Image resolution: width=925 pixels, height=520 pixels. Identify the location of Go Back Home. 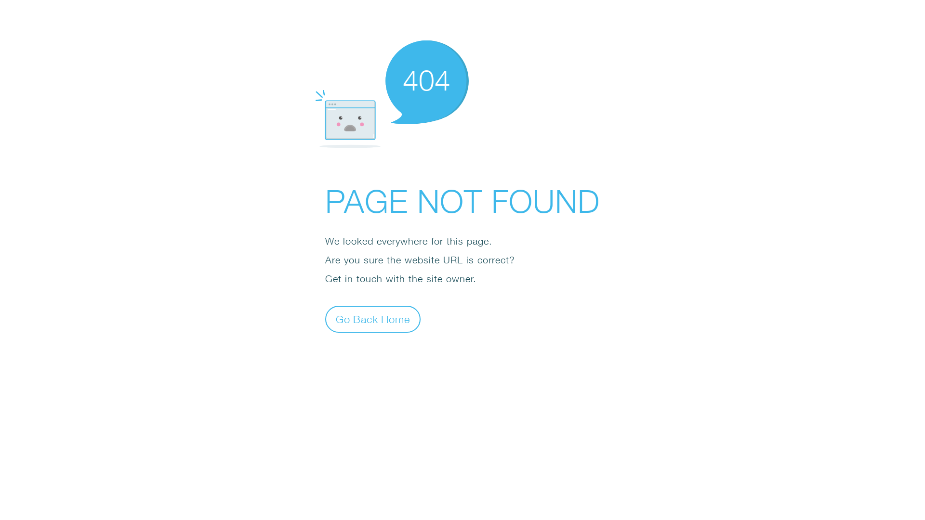
(373, 319).